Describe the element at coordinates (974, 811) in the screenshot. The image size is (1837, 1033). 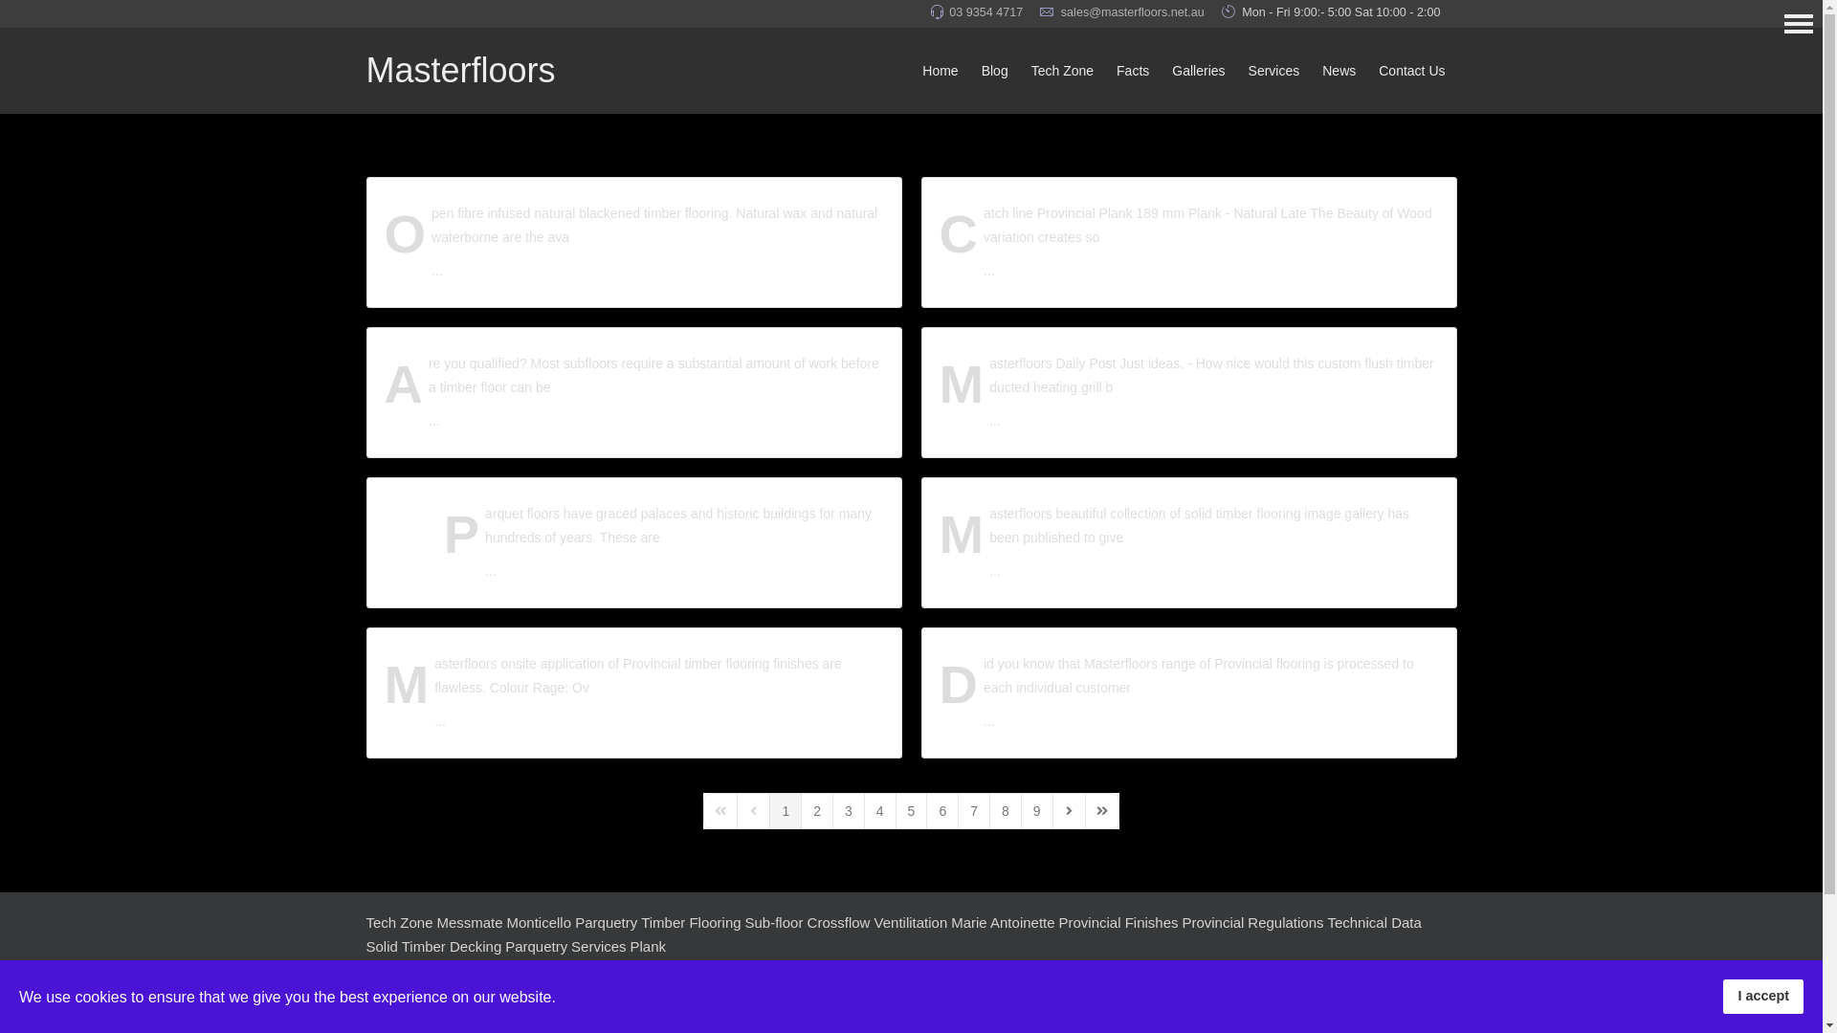
I see `7` at that location.